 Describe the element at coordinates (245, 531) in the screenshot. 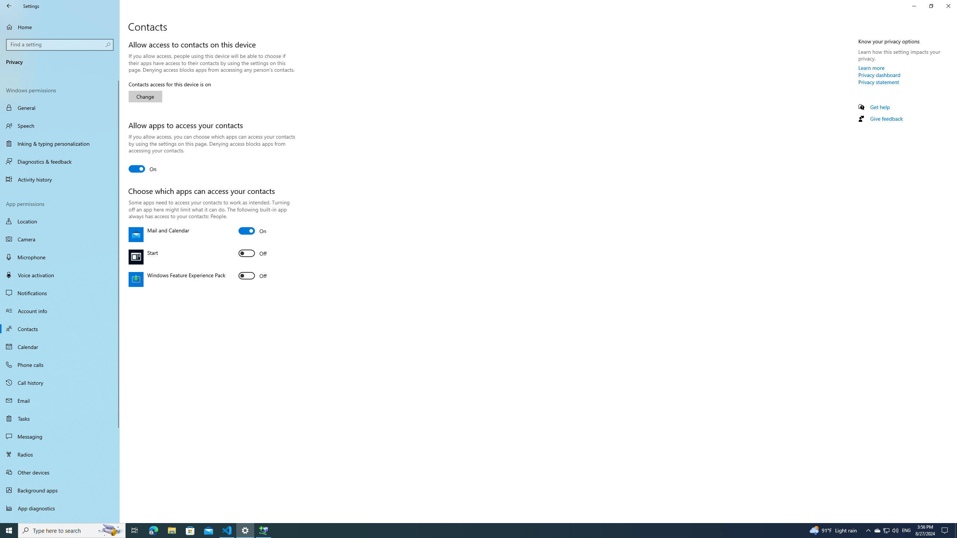

I see `Settings - 1 running window` at that location.